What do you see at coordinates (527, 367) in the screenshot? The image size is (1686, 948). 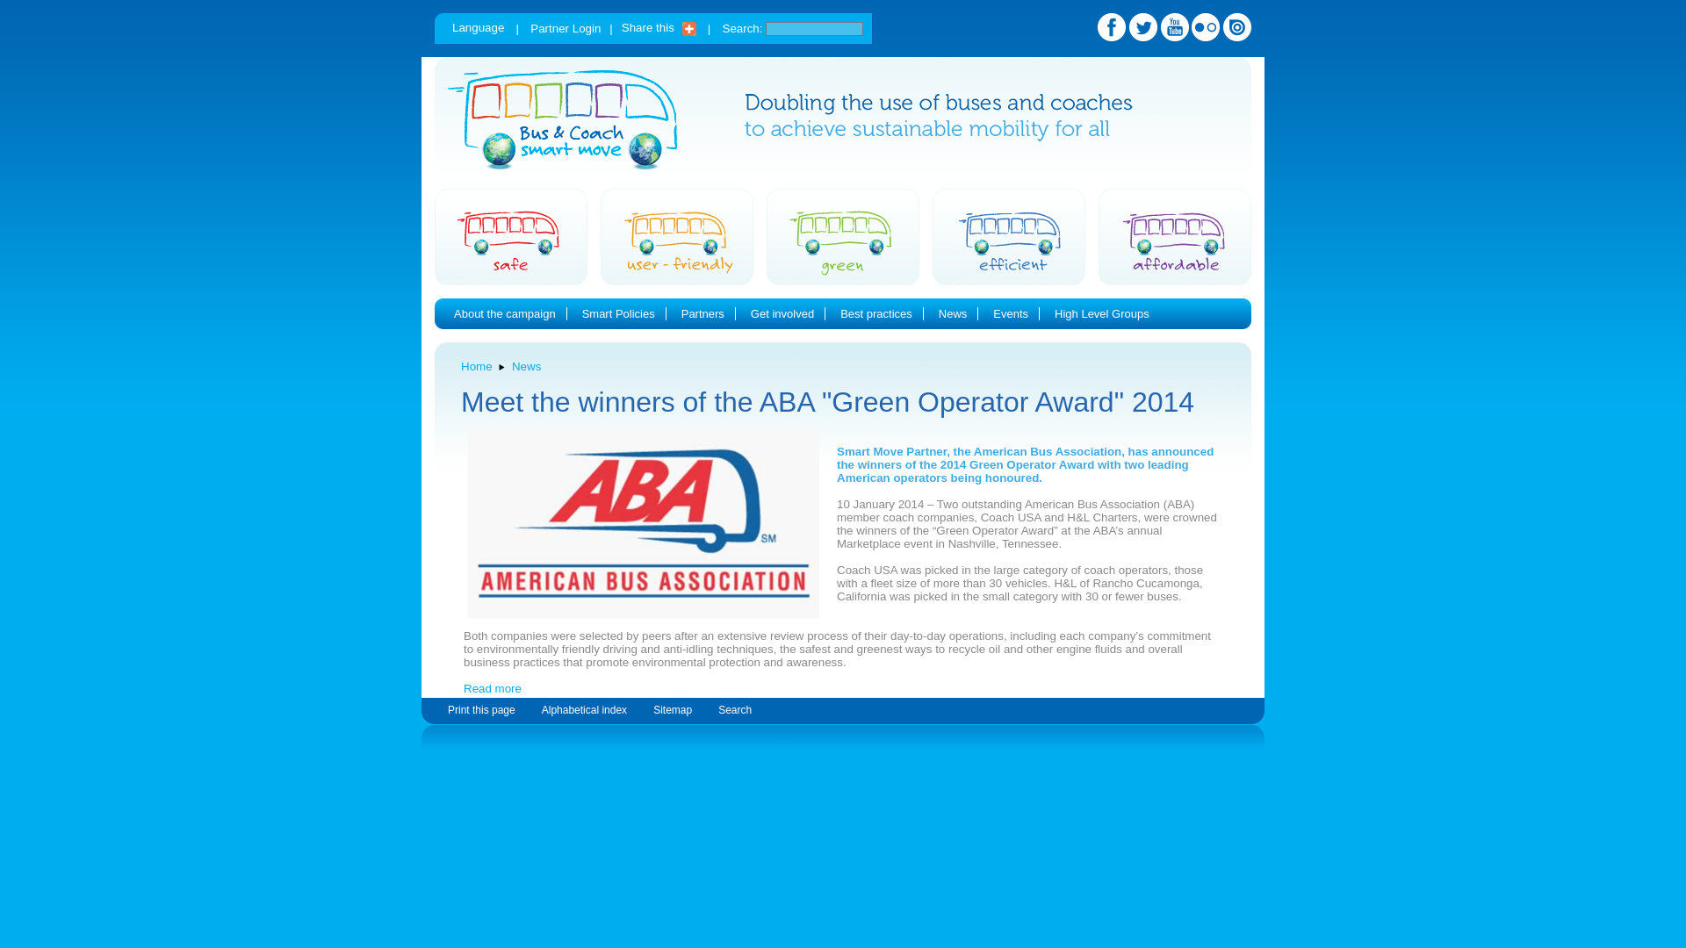 I see `News` at bounding box center [527, 367].